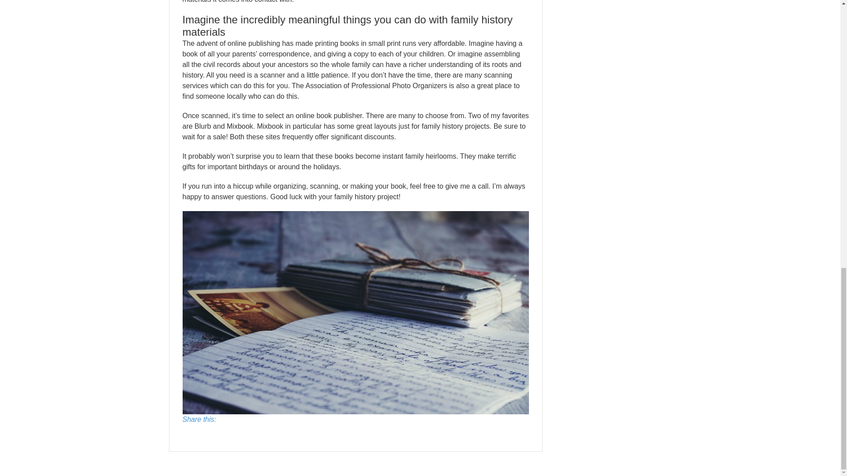 This screenshot has height=476, width=847. Describe the element at coordinates (193, 433) in the screenshot. I see `facebook` at that location.